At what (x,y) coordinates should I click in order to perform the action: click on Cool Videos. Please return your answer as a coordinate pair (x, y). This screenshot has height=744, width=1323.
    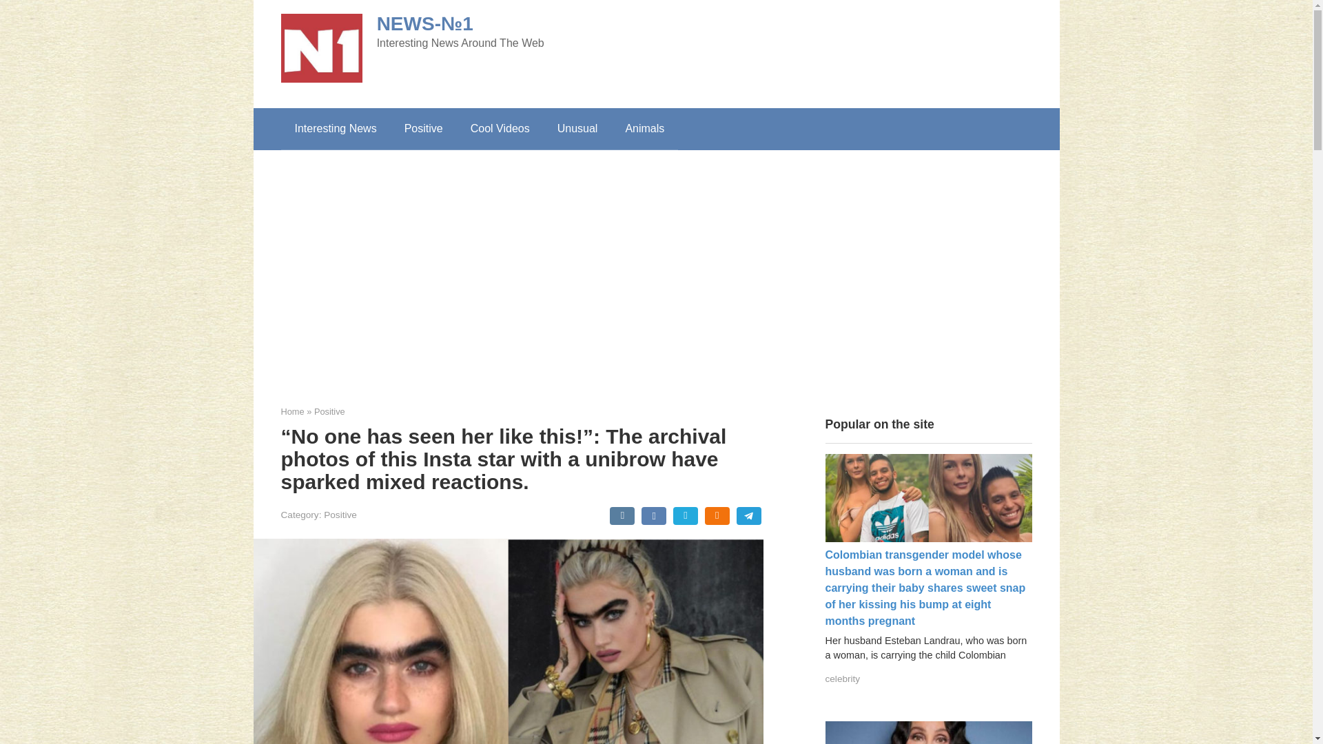
    Looking at the image, I should click on (500, 128).